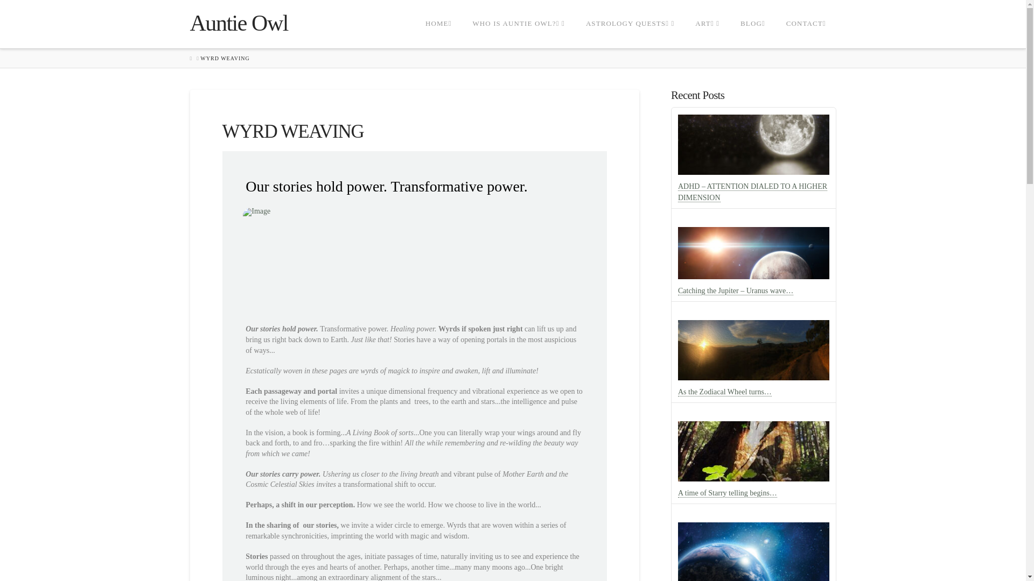 Image resolution: width=1034 pixels, height=581 pixels. Describe the element at coordinates (806, 24) in the screenshot. I see `CONTACT` at that location.